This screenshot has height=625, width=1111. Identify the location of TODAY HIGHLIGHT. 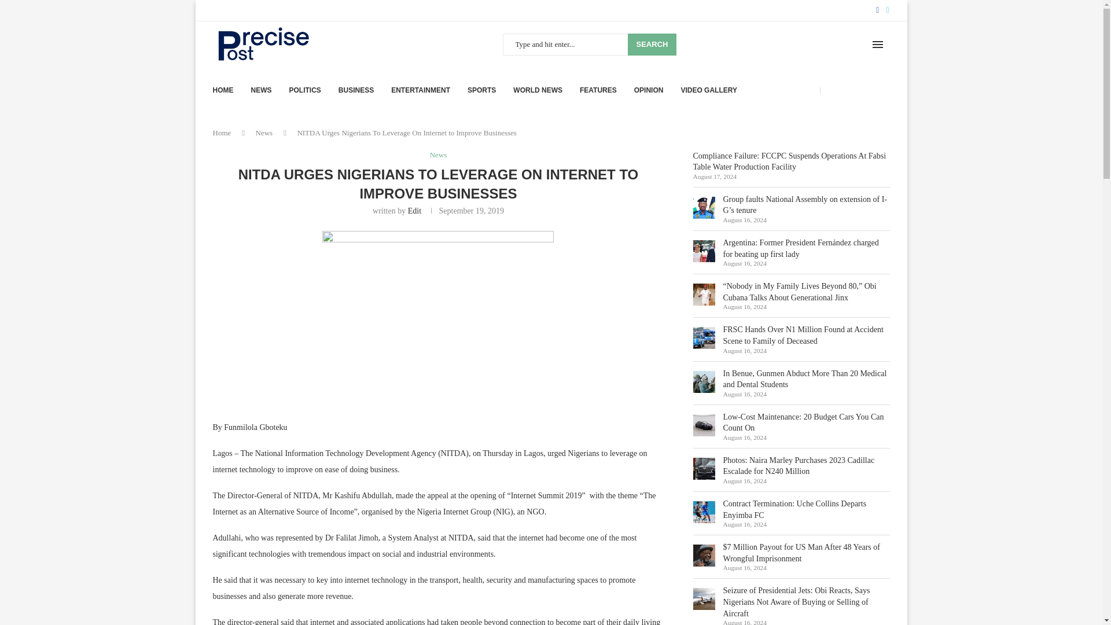
(858, 90).